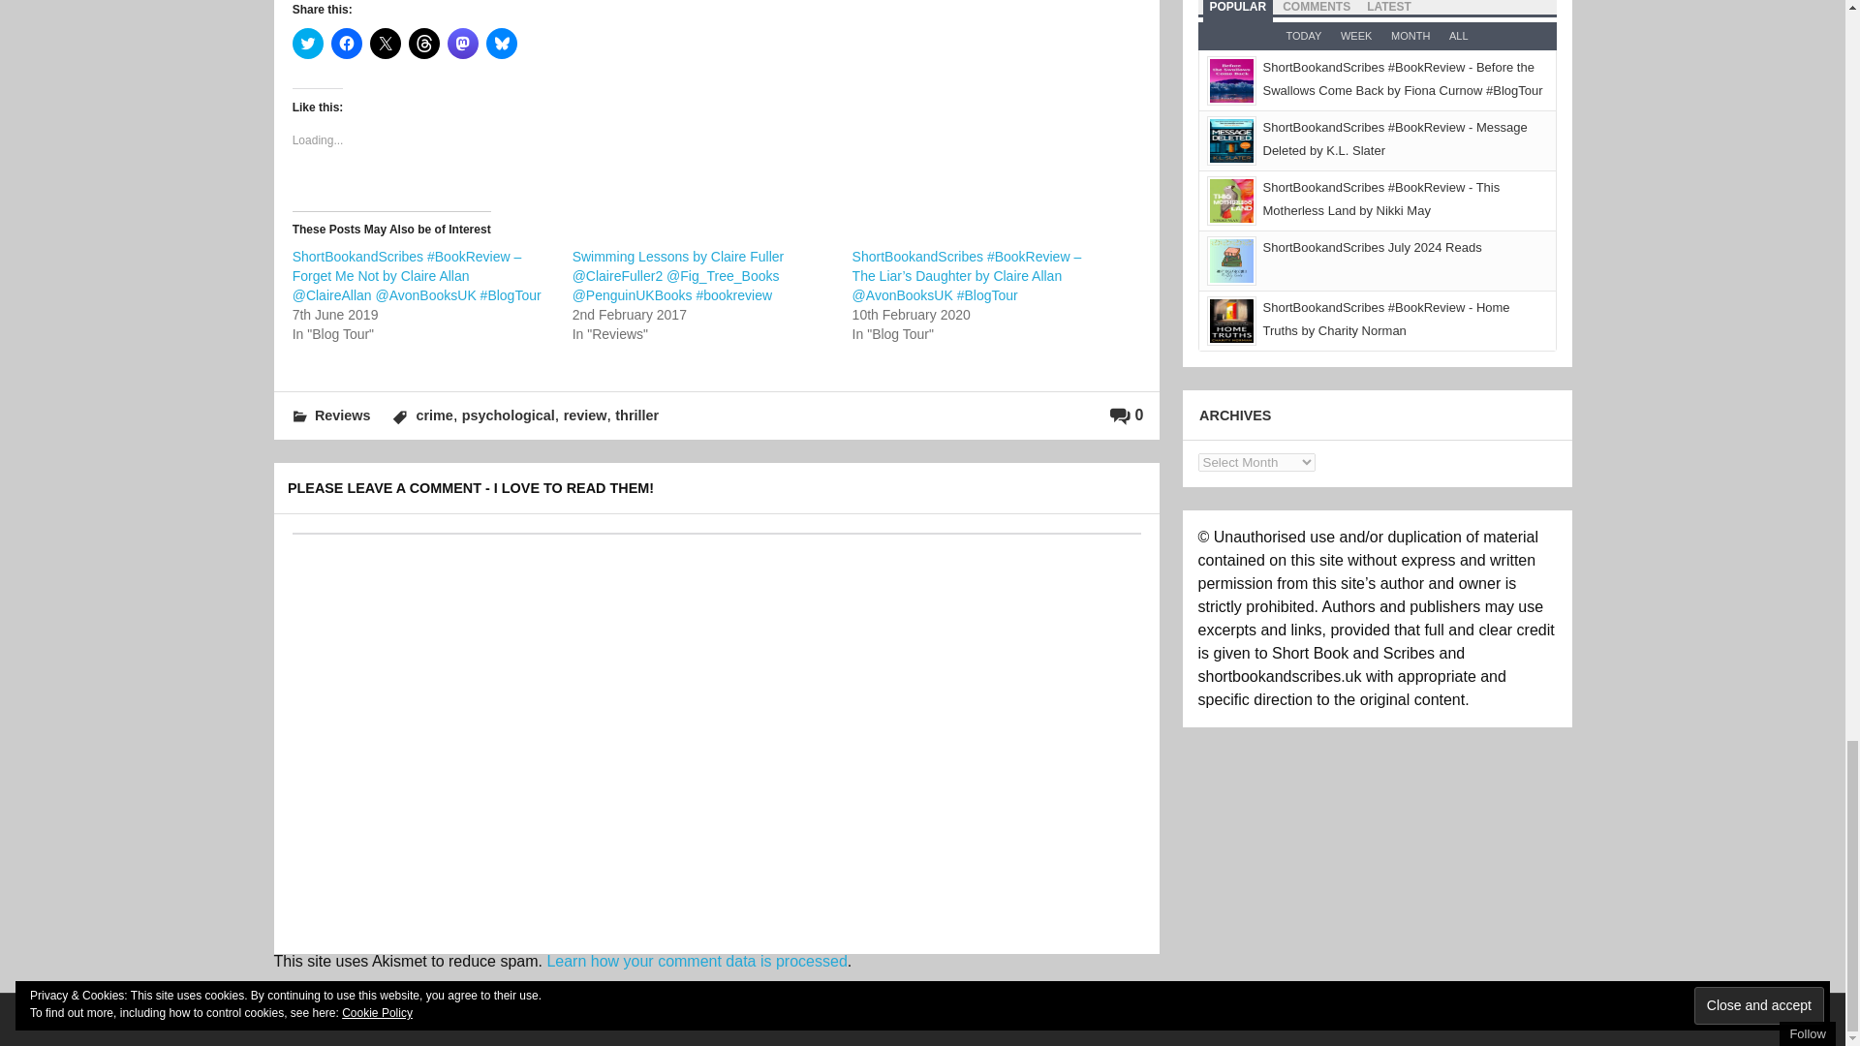 The width and height of the screenshot is (1860, 1046). Describe the element at coordinates (347, 43) in the screenshot. I see `Click to share on Facebook` at that location.